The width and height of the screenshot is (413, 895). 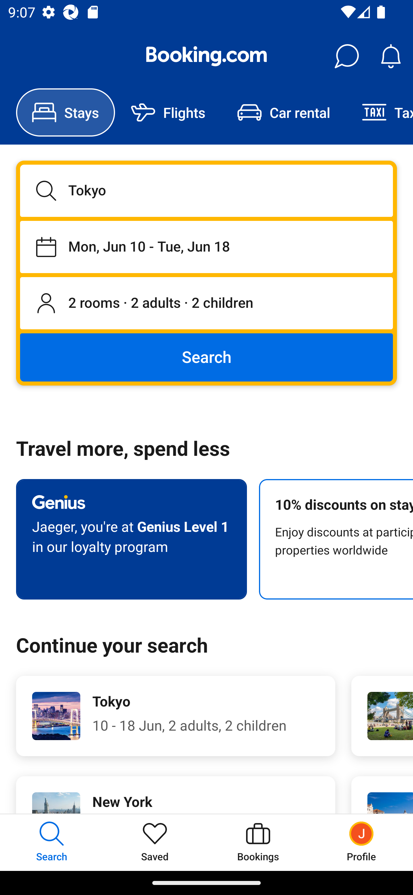 What do you see at coordinates (206, 247) in the screenshot?
I see `Staying from Mon, Jun 10 until Tue, Jun 18` at bounding box center [206, 247].